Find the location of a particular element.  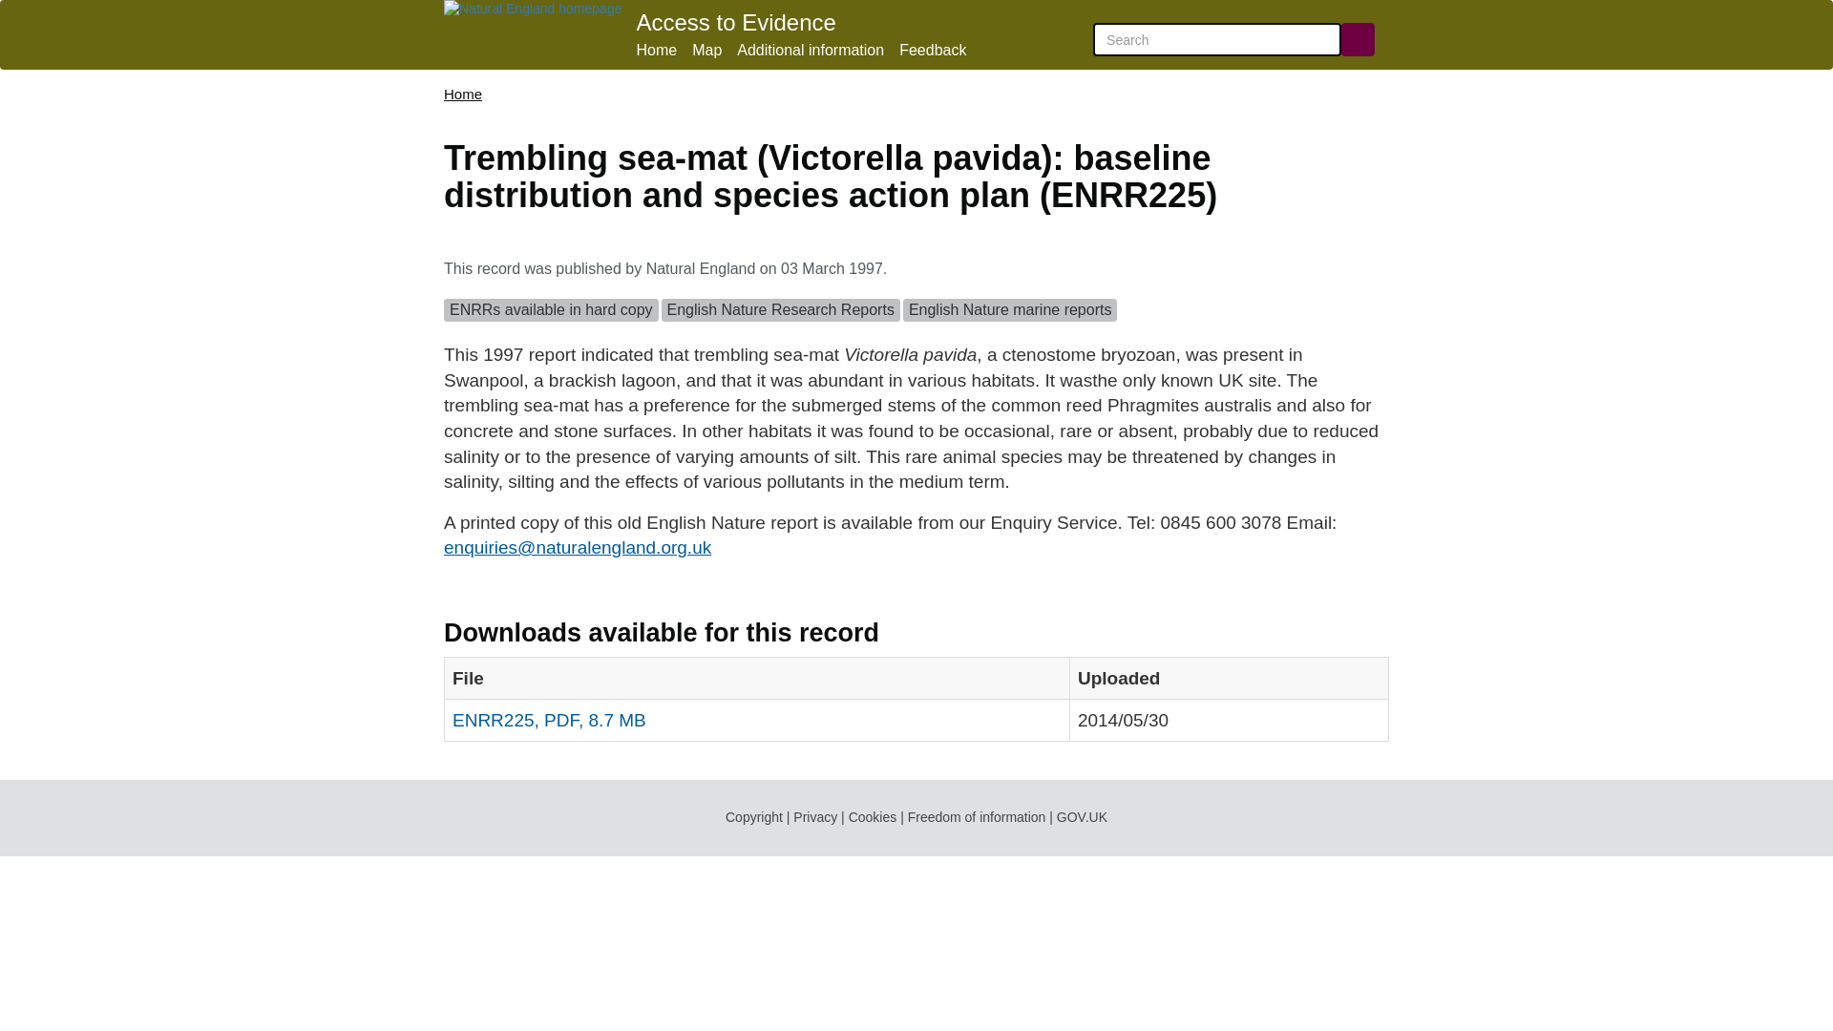

Feedback is located at coordinates (932, 50).